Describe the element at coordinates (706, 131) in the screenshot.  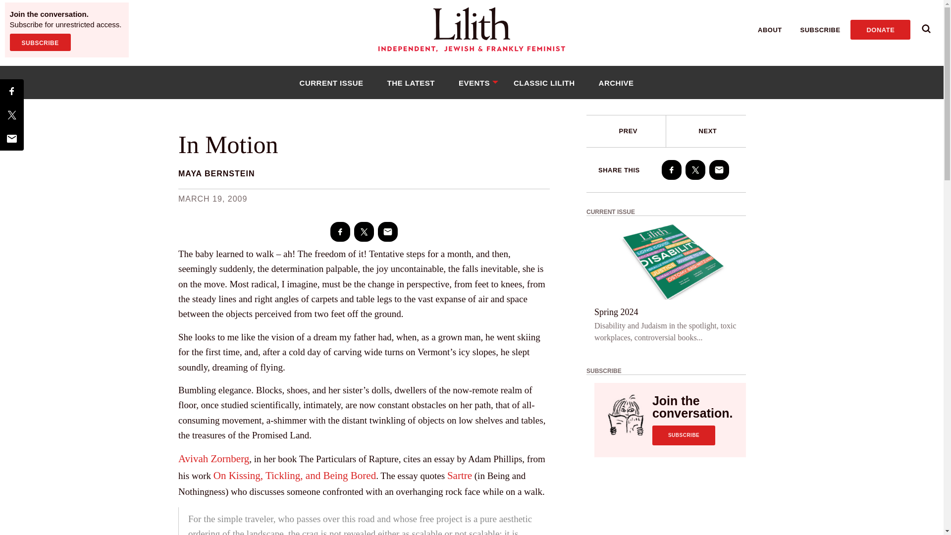
I see `NEXT` at that location.